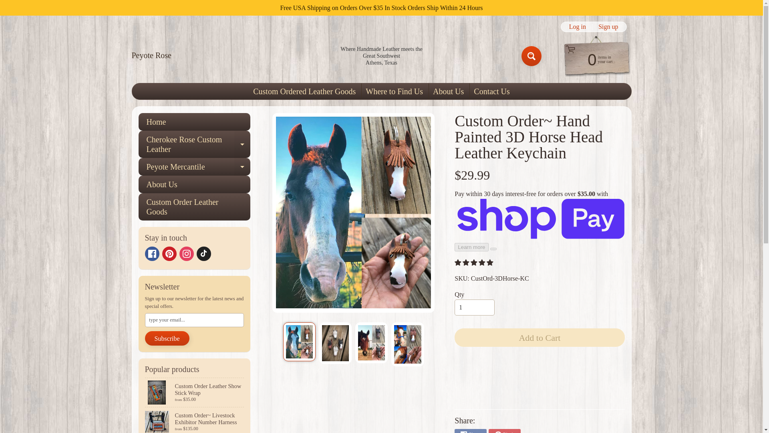  What do you see at coordinates (203, 253) in the screenshot?
I see `Where to Find Us` at bounding box center [203, 253].